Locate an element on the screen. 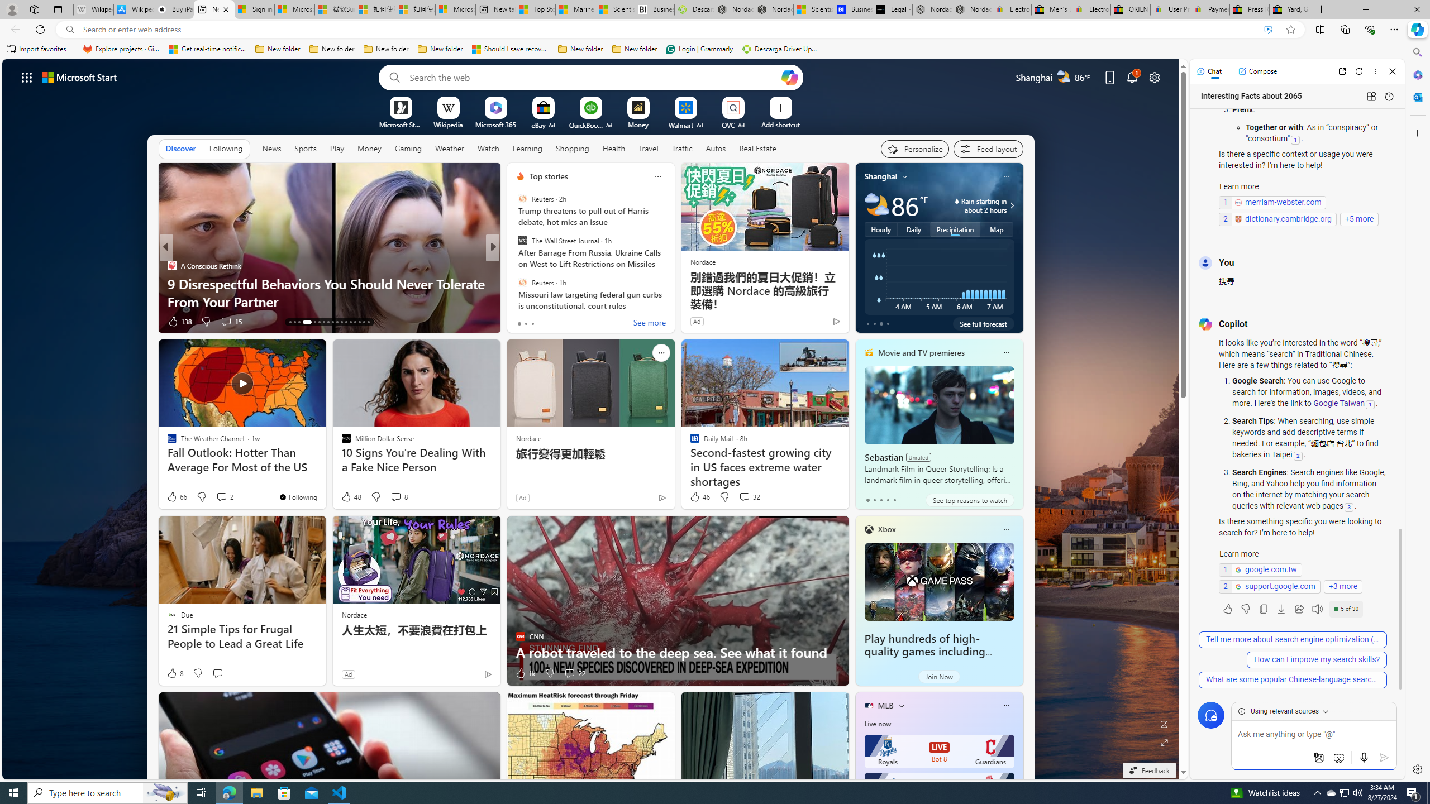 The width and height of the screenshot is (1430, 804). 198 Like is located at coordinates (179, 322).